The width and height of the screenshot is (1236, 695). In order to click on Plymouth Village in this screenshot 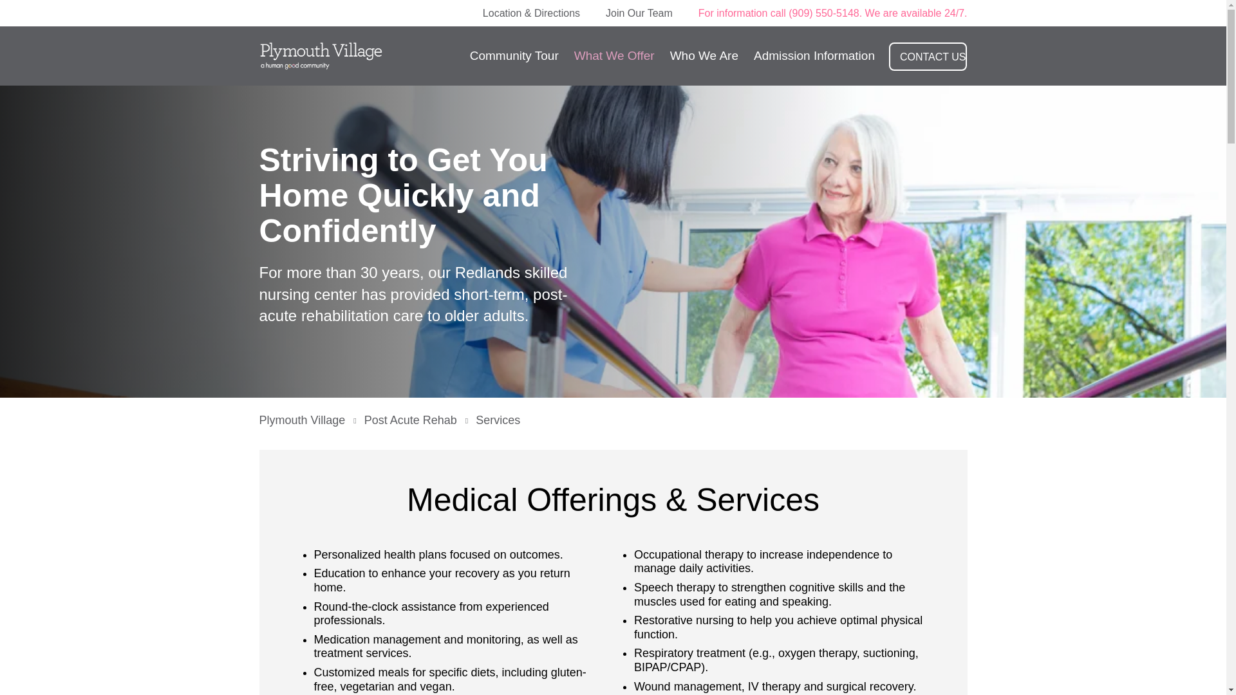, I will do `click(306, 420)`.